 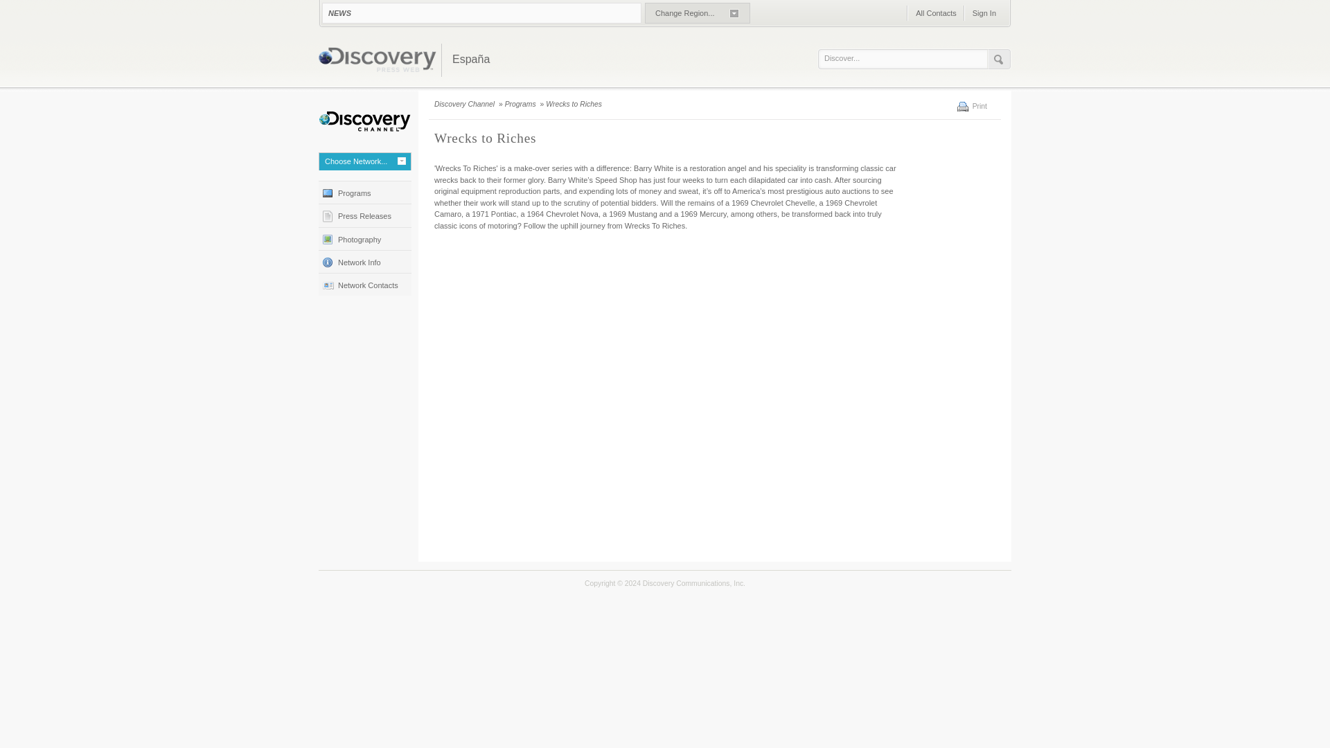 I want to click on Search, so click(x=999, y=60).